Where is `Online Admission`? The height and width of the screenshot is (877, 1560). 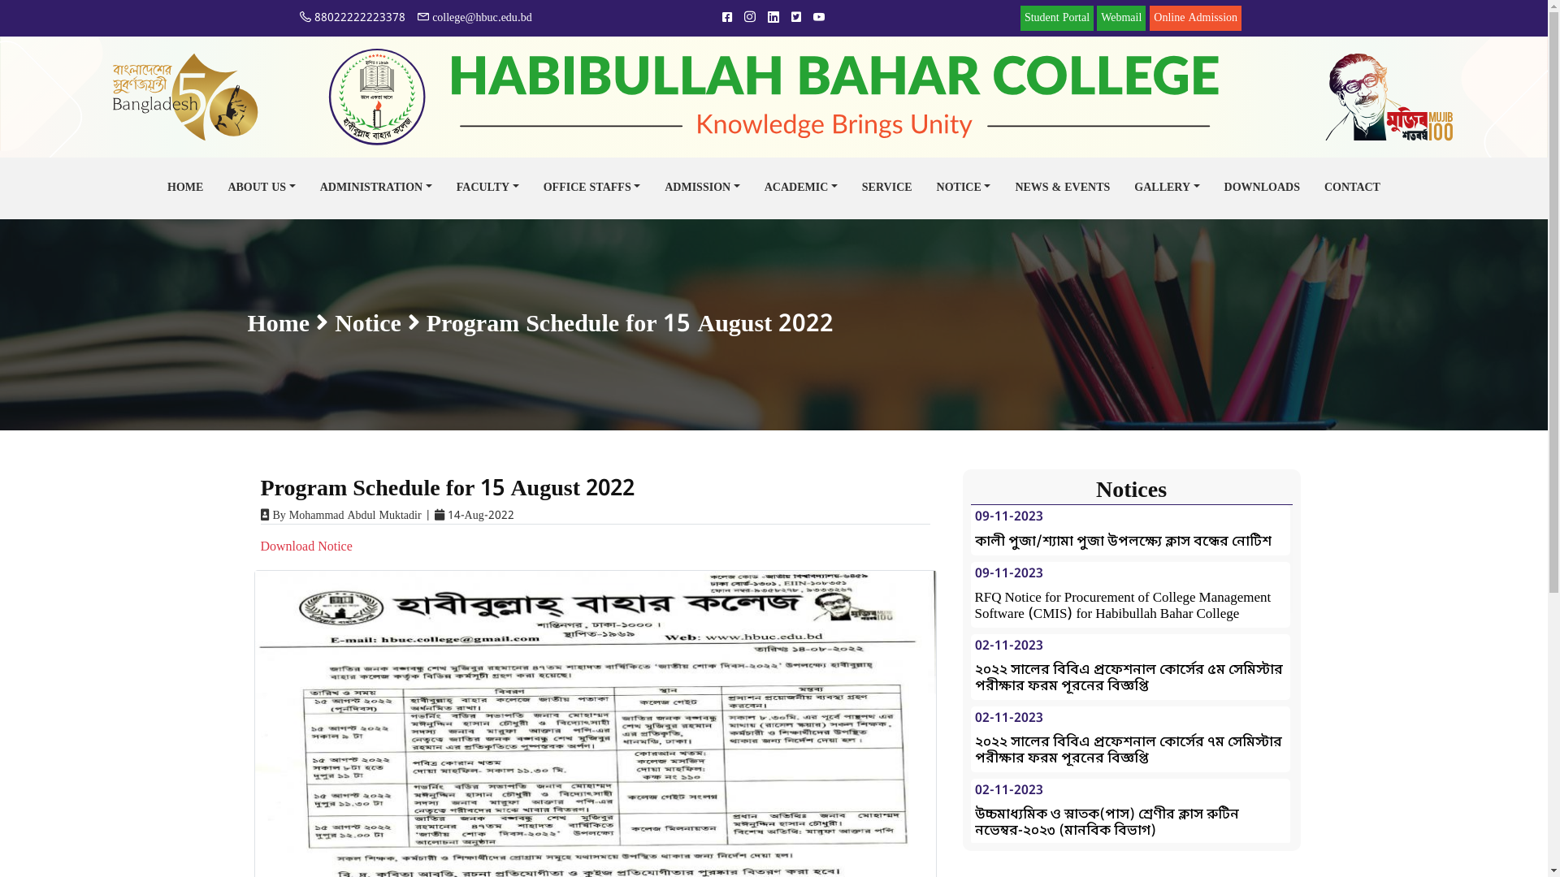 Online Admission is located at coordinates (1196, 18).